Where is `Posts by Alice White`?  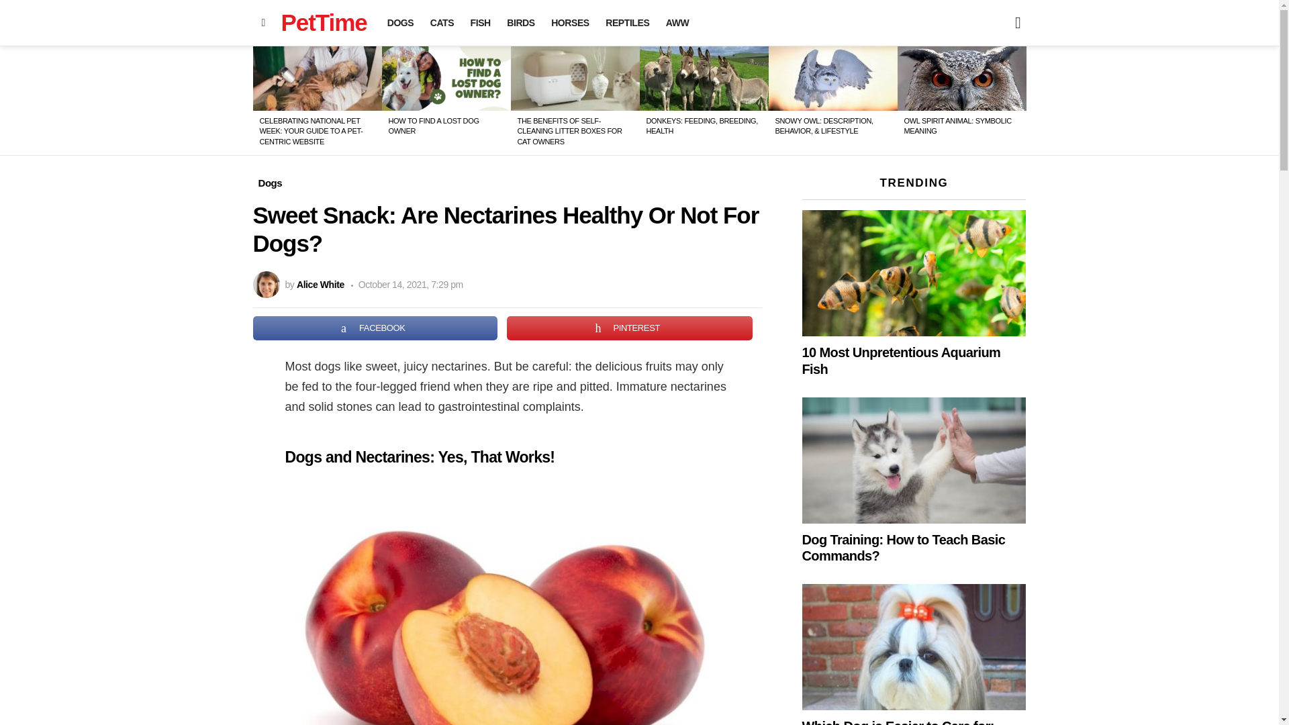
Posts by Alice White is located at coordinates (320, 285).